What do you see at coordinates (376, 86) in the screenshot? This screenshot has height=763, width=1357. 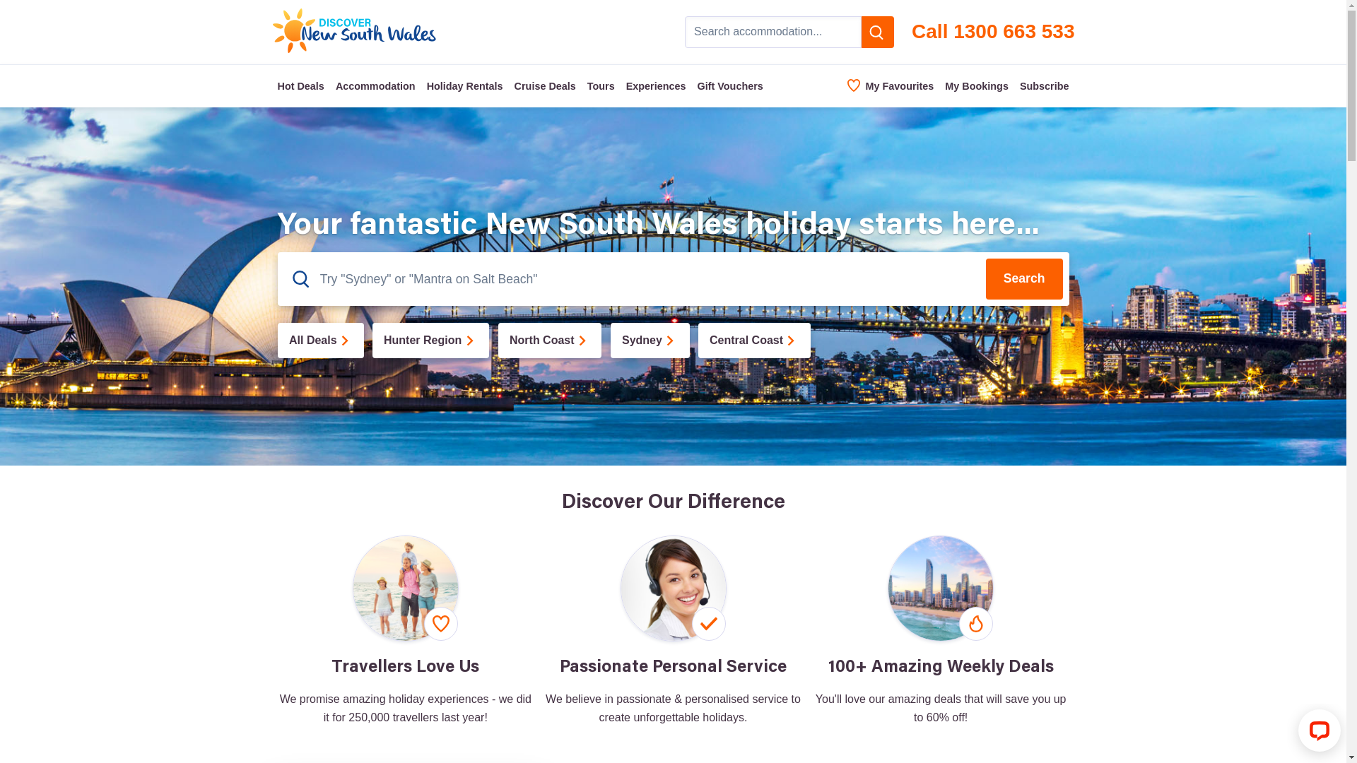 I see `Accommodation` at bounding box center [376, 86].